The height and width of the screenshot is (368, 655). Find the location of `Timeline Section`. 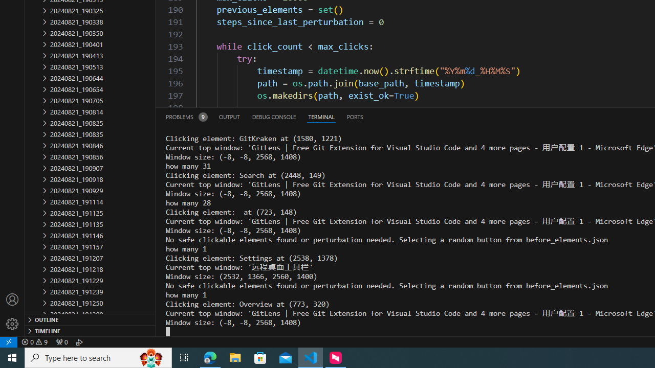

Timeline Section is located at coordinates (90, 330).